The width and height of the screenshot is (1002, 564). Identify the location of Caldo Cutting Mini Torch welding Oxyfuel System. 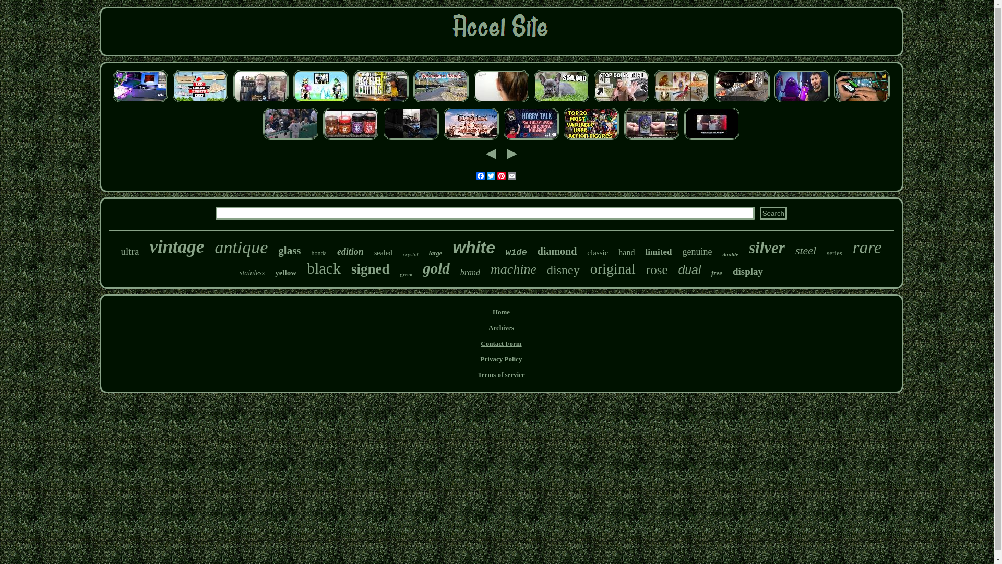
(381, 101).